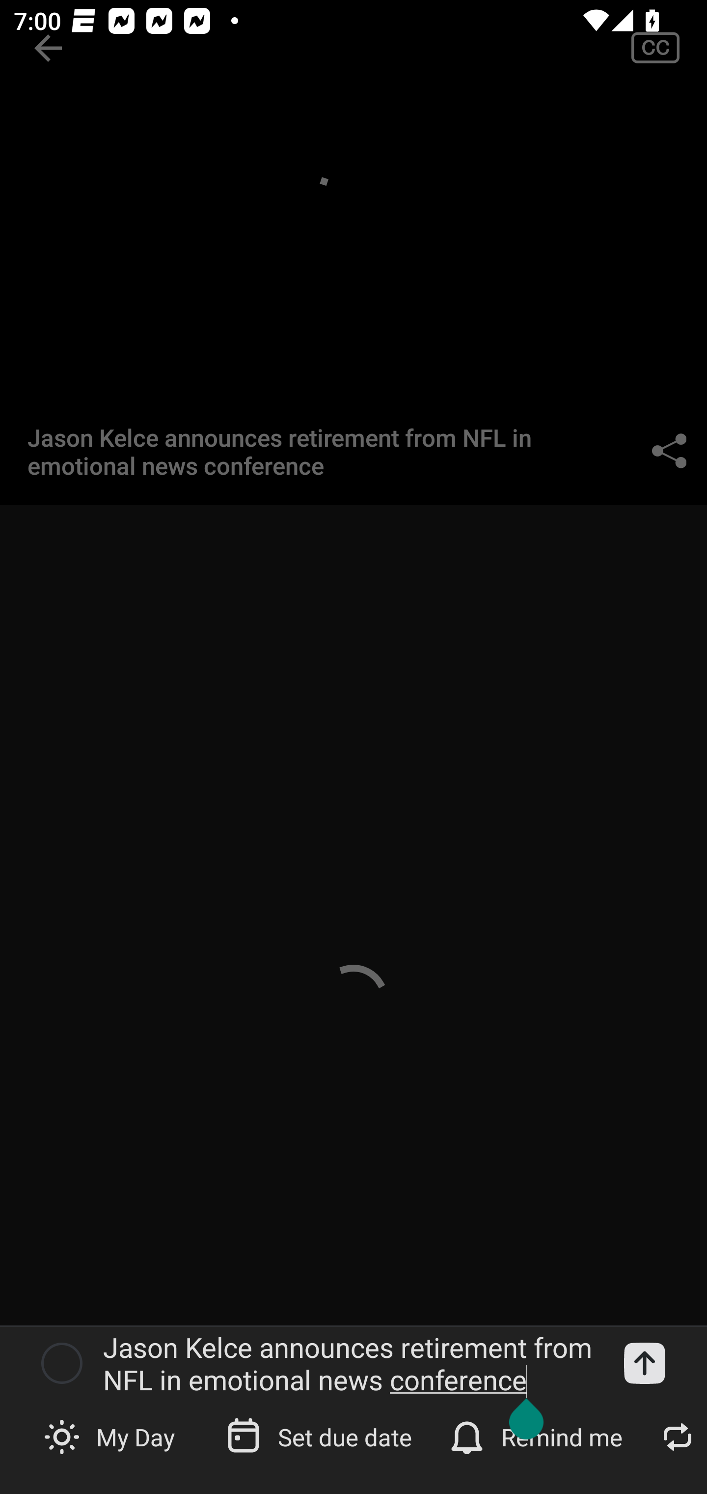  I want to click on Set due date, so click(321, 1436).